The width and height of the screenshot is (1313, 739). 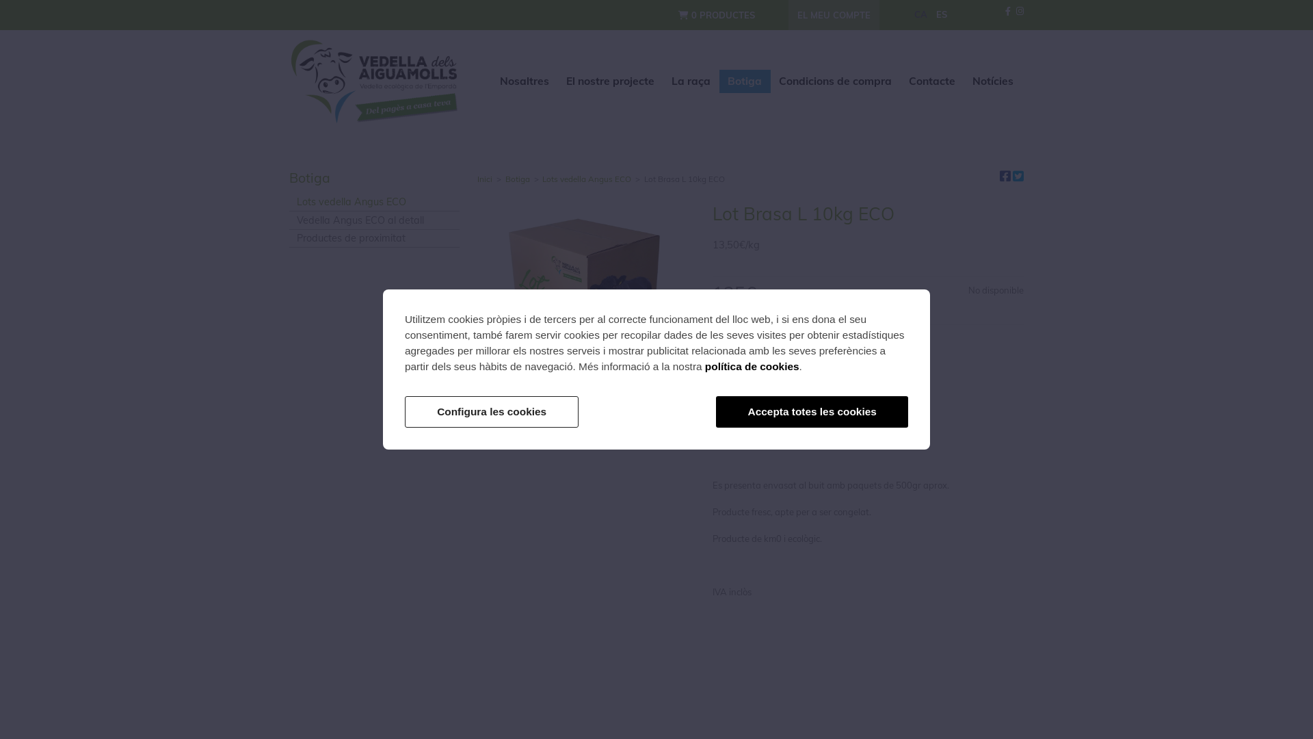 What do you see at coordinates (525, 81) in the screenshot?
I see `Nosaltres` at bounding box center [525, 81].